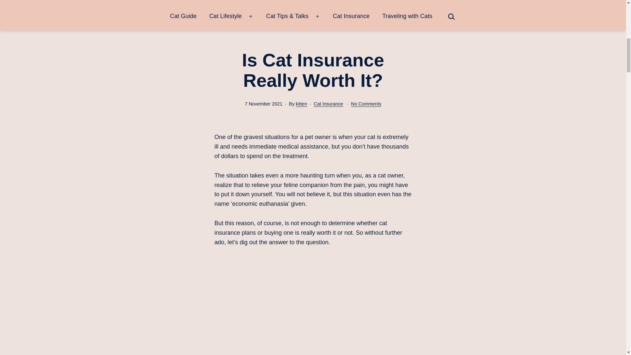 This screenshot has height=355, width=631. Describe the element at coordinates (328, 104) in the screenshot. I see `Cat Insurance` at that location.